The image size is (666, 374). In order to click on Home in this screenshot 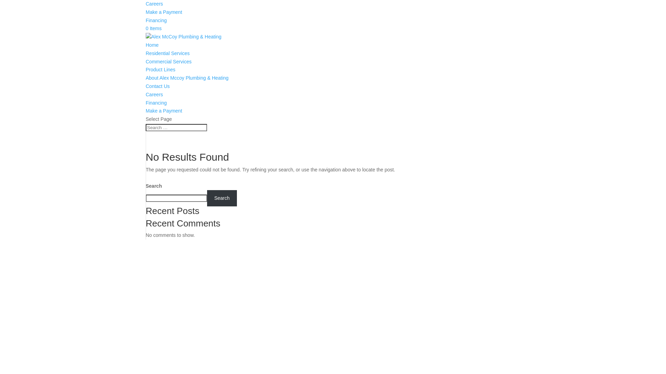, I will do `click(152, 45)`.